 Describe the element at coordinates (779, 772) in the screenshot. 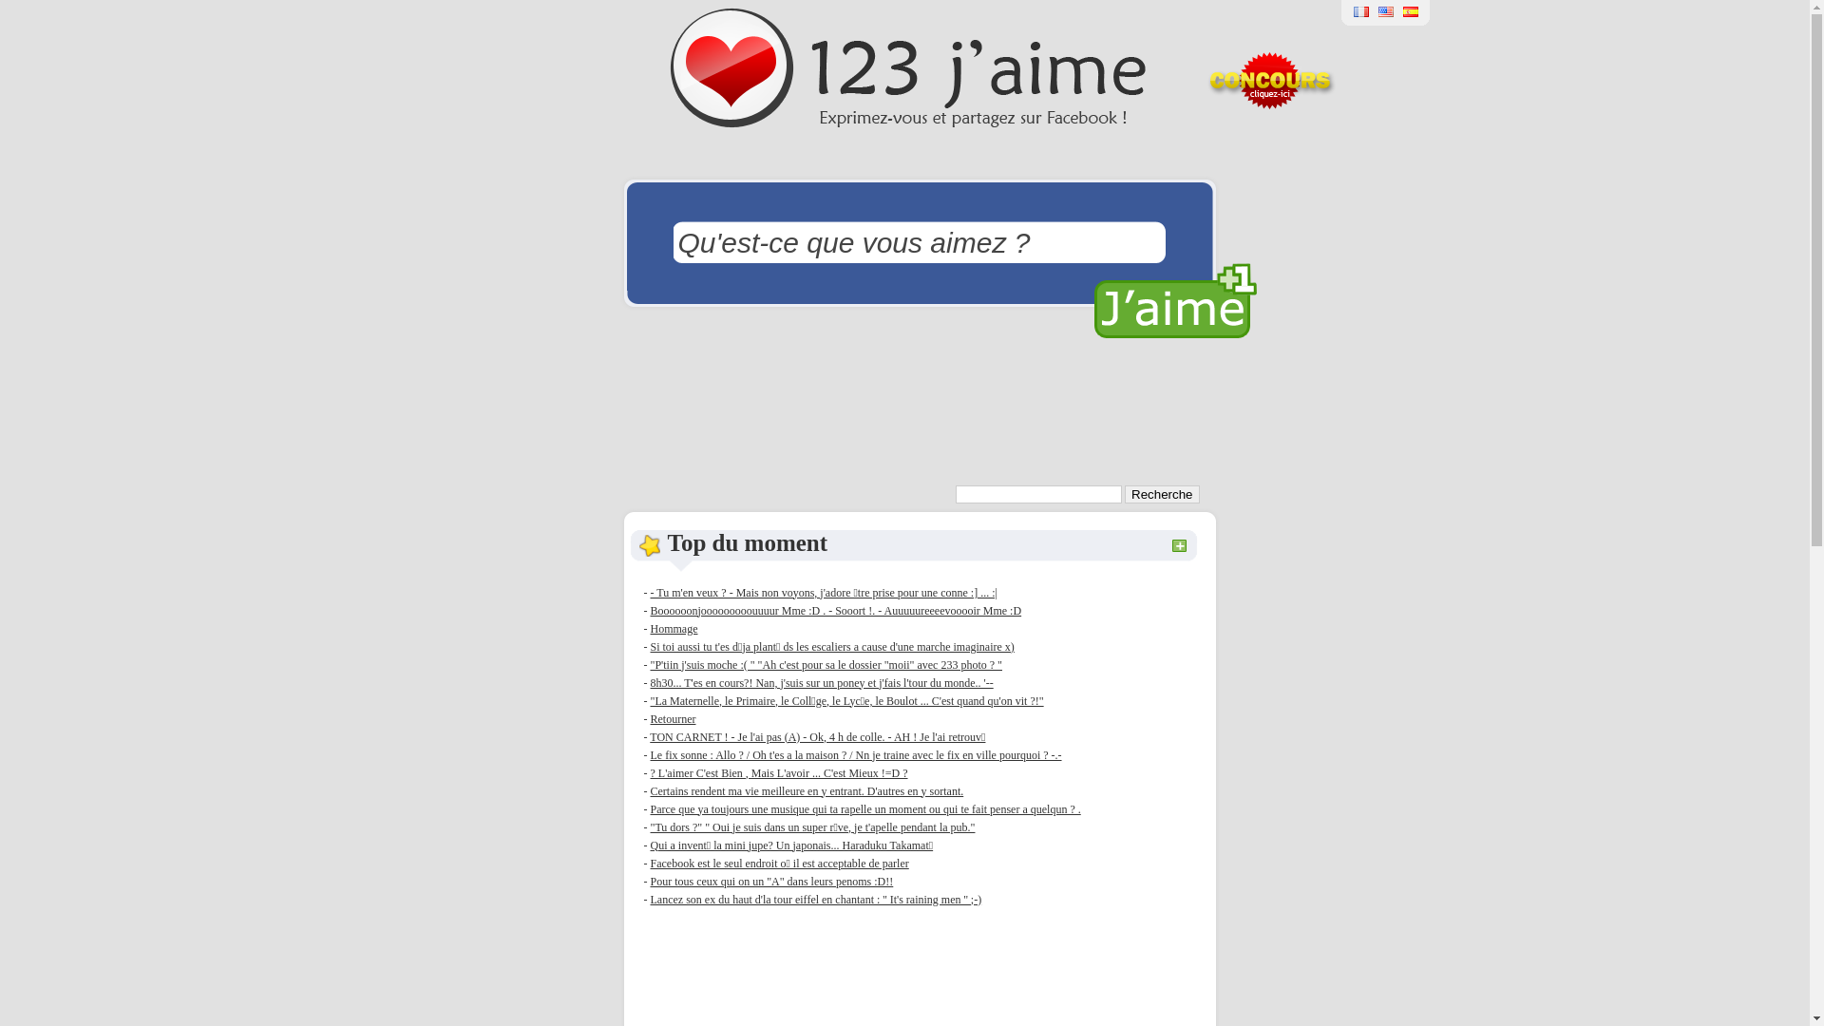

I see `? L'aimer C'est Bien , Mais L'avoir ... C'est Mieux !=D ?` at that location.